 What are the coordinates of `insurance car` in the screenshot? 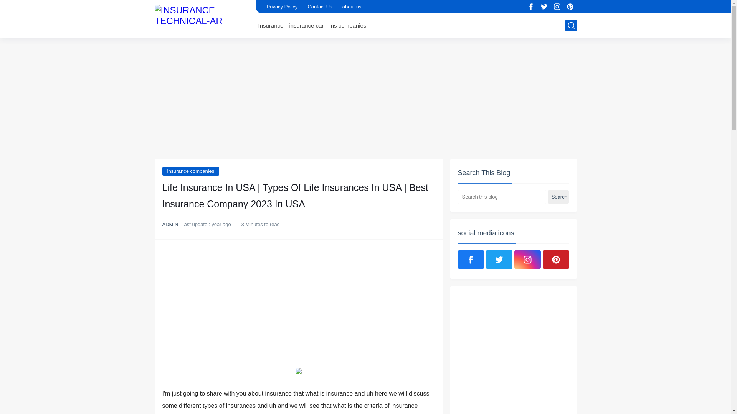 It's located at (306, 25).